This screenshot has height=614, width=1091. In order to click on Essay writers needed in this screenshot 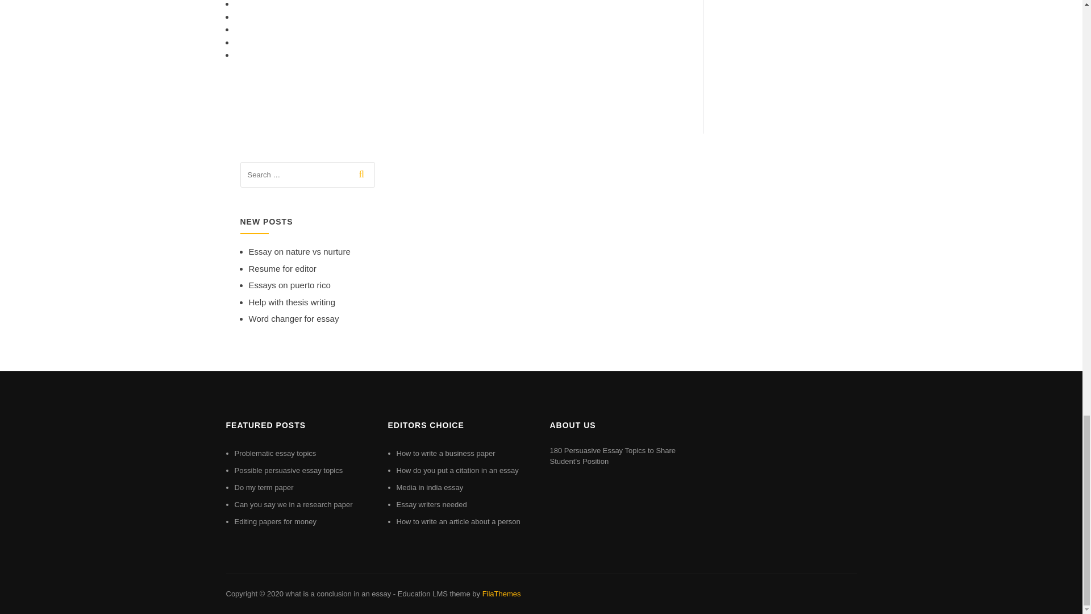, I will do `click(432, 505)`.